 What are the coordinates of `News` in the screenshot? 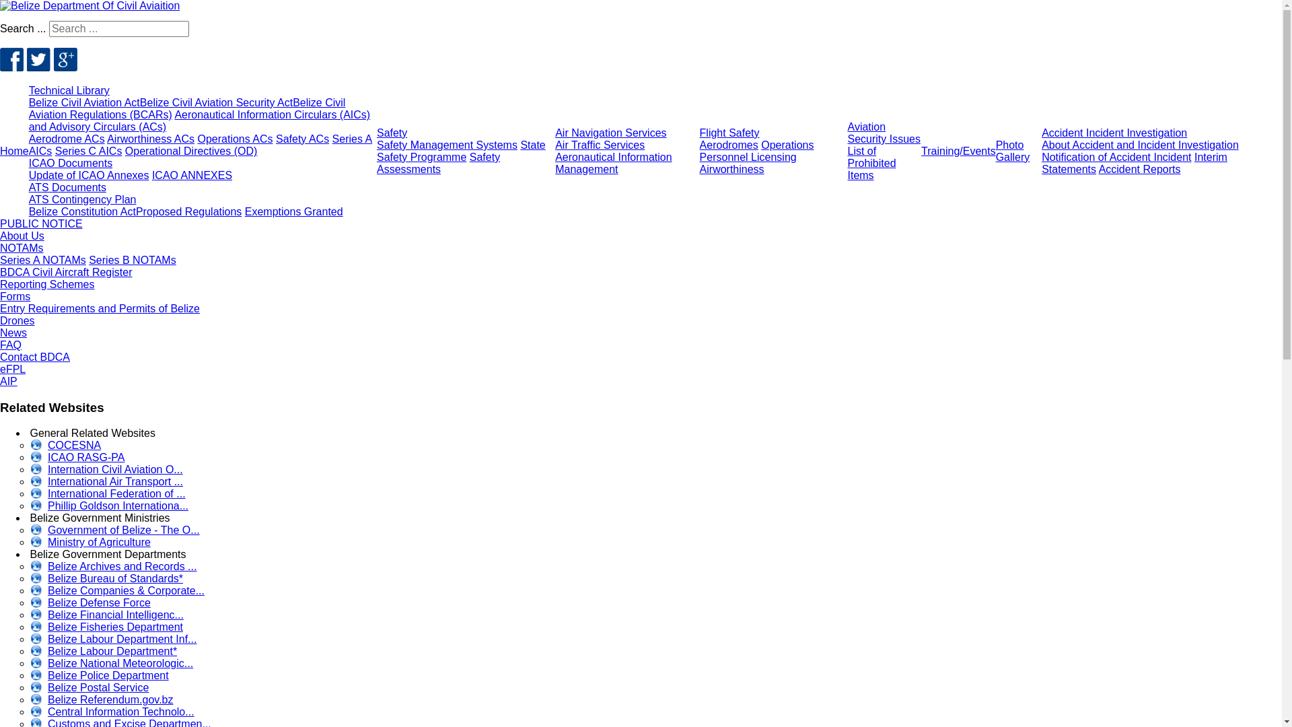 It's located at (13, 333).